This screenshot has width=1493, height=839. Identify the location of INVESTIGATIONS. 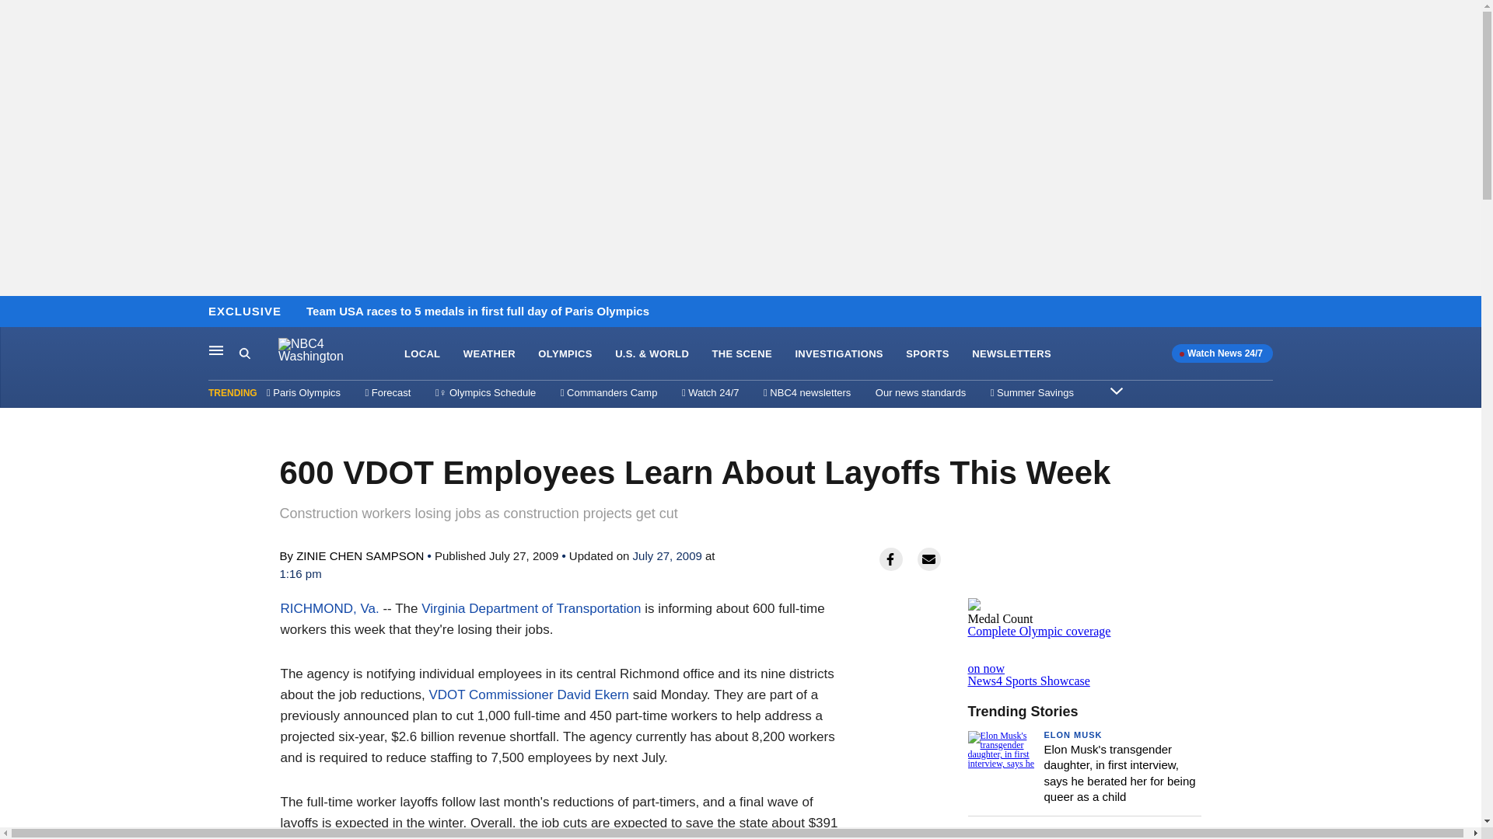
(838, 354).